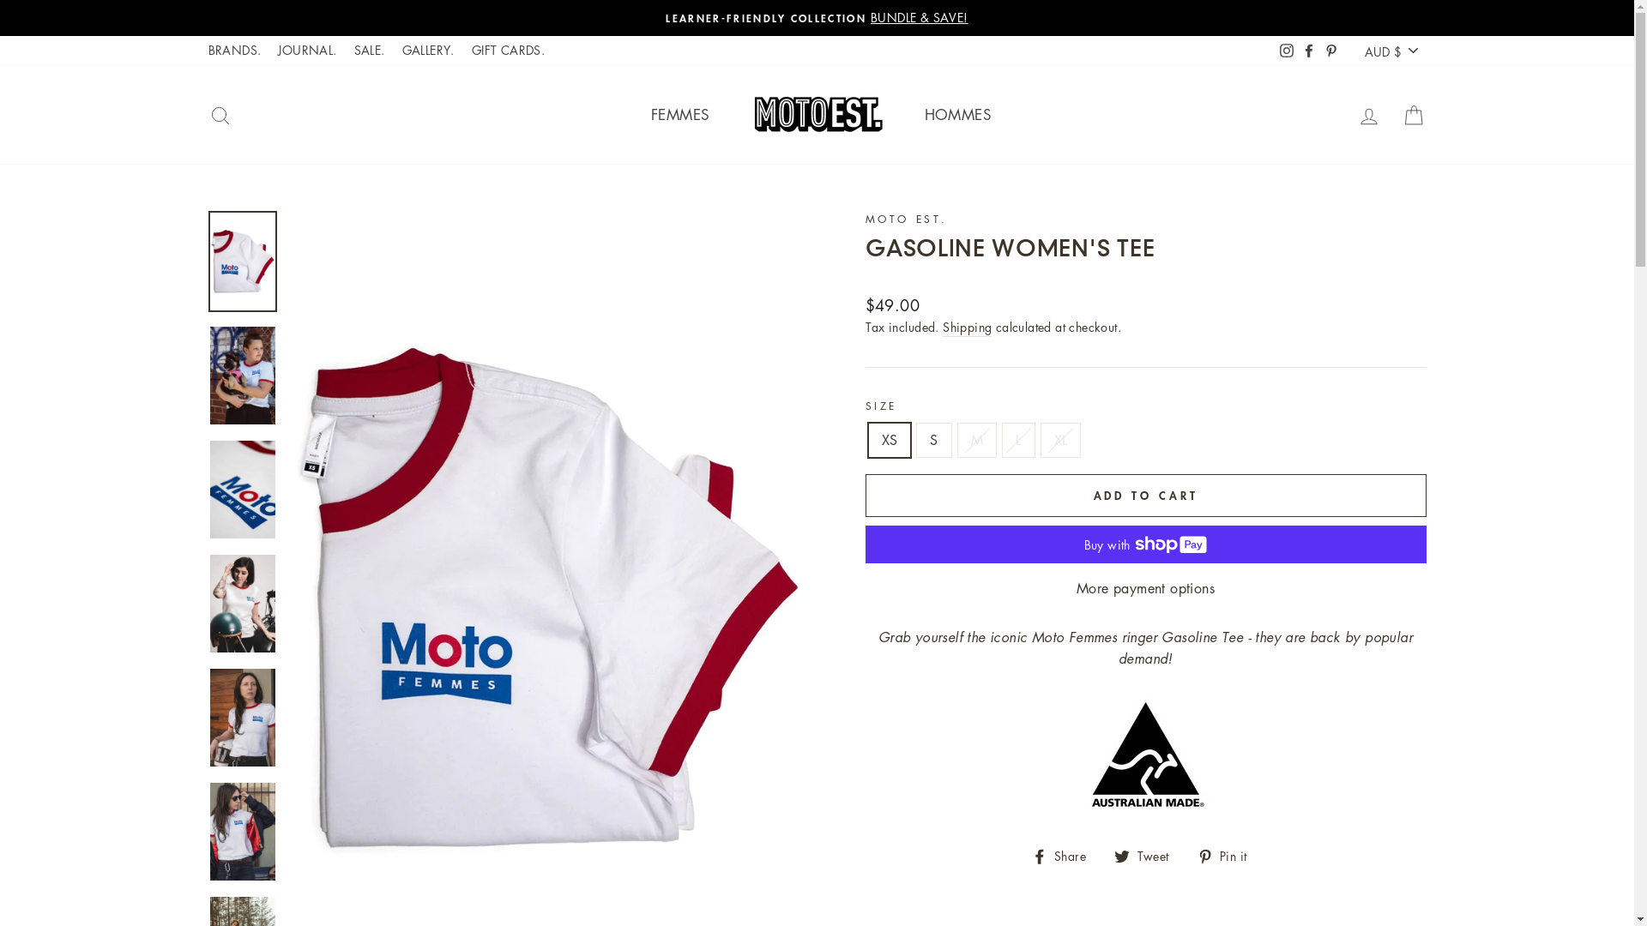 The width and height of the screenshot is (1647, 926). I want to click on Cart, so click(1414, 115).